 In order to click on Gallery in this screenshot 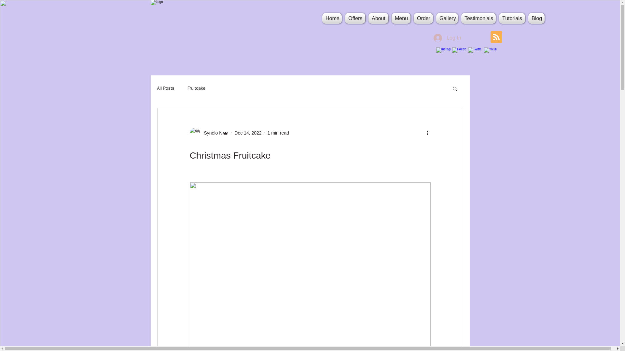, I will do `click(447, 18)`.